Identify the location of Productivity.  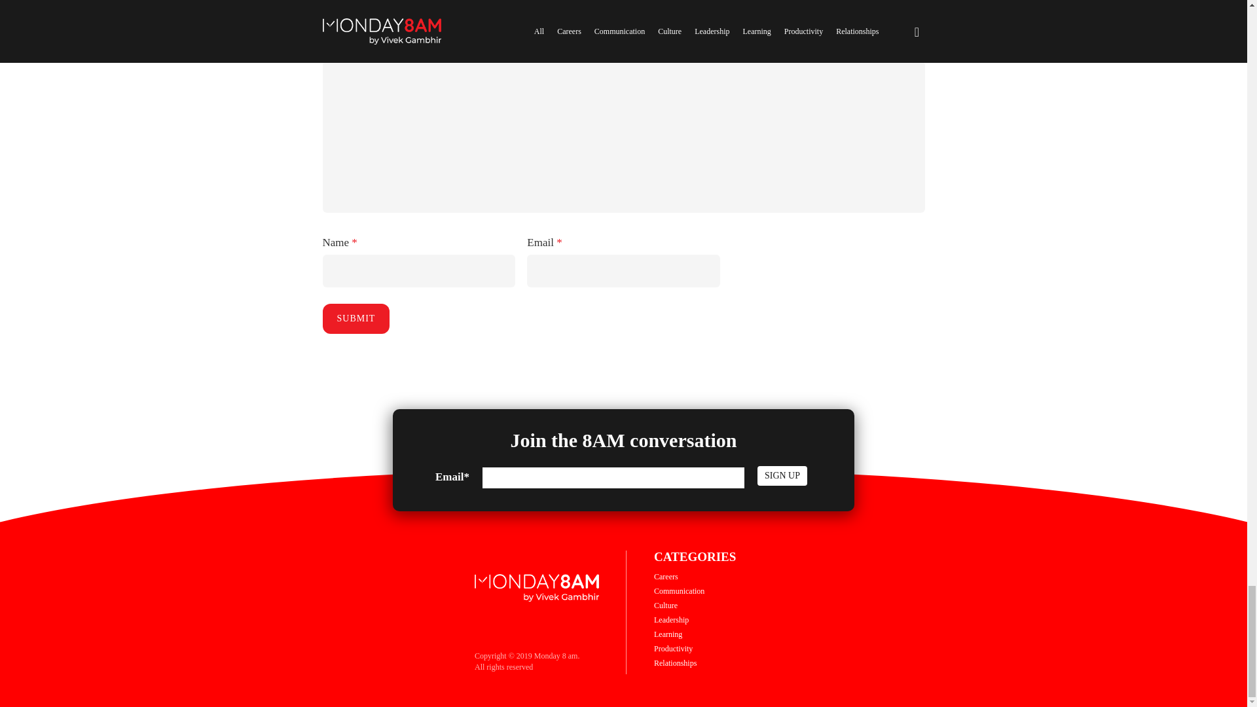
(673, 648).